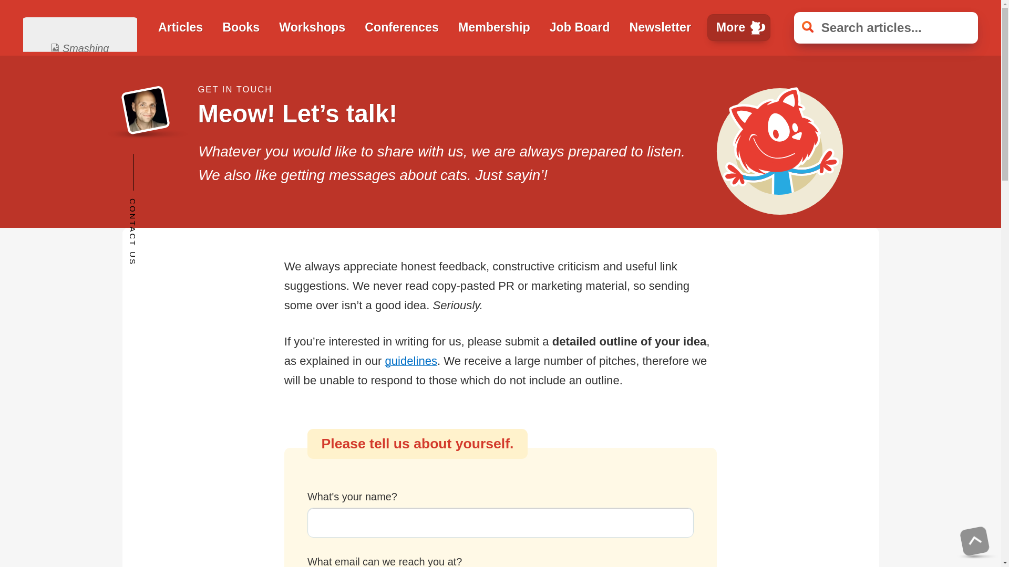 The height and width of the screenshot is (567, 1009). Describe the element at coordinates (401, 27) in the screenshot. I see `Conferences` at that location.